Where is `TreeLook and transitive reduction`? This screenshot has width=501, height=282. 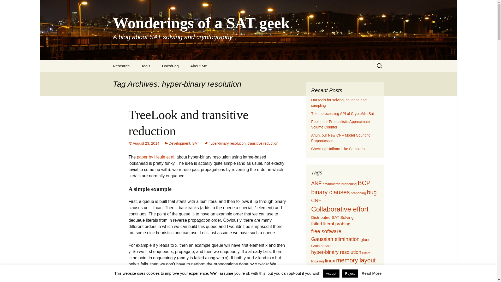
TreeLook and transitive reduction is located at coordinates (188, 123).